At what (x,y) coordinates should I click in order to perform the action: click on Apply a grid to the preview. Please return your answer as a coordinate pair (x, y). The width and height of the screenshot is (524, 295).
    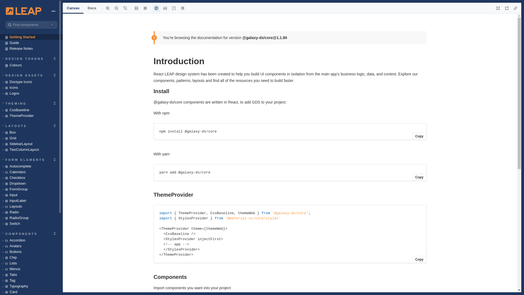
    Looking at the image, I should click on (145, 8).